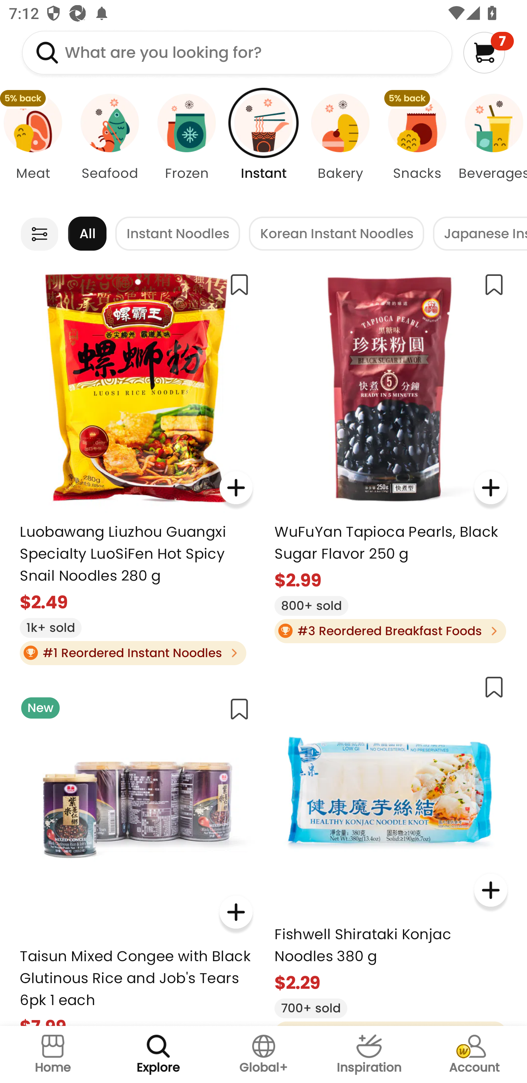 The width and height of the screenshot is (527, 1083). What do you see at coordinates (53, 1054) in the screenshot?
I see `Home` at bounding box center [53, 1054].